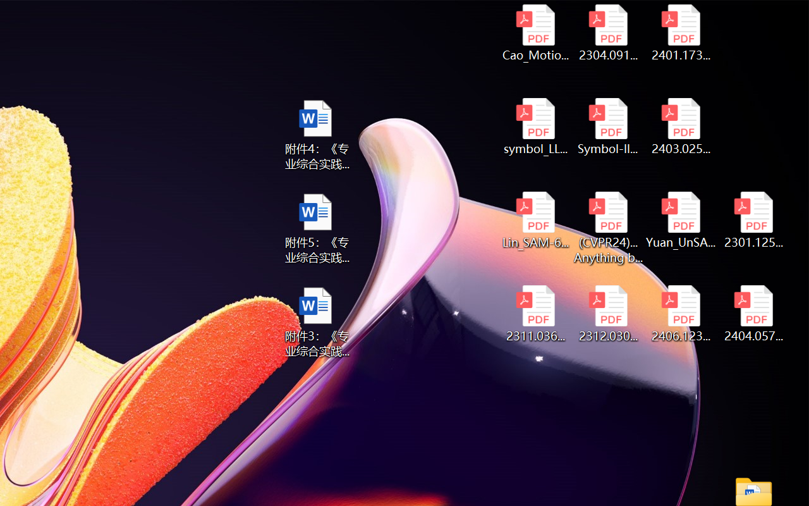 This screenshot has width=809, height=506. What do you see at coordinates (753, 314) in the screenshot?
I see `2404.05719v1.pdf` at bounding box center [753, 314].